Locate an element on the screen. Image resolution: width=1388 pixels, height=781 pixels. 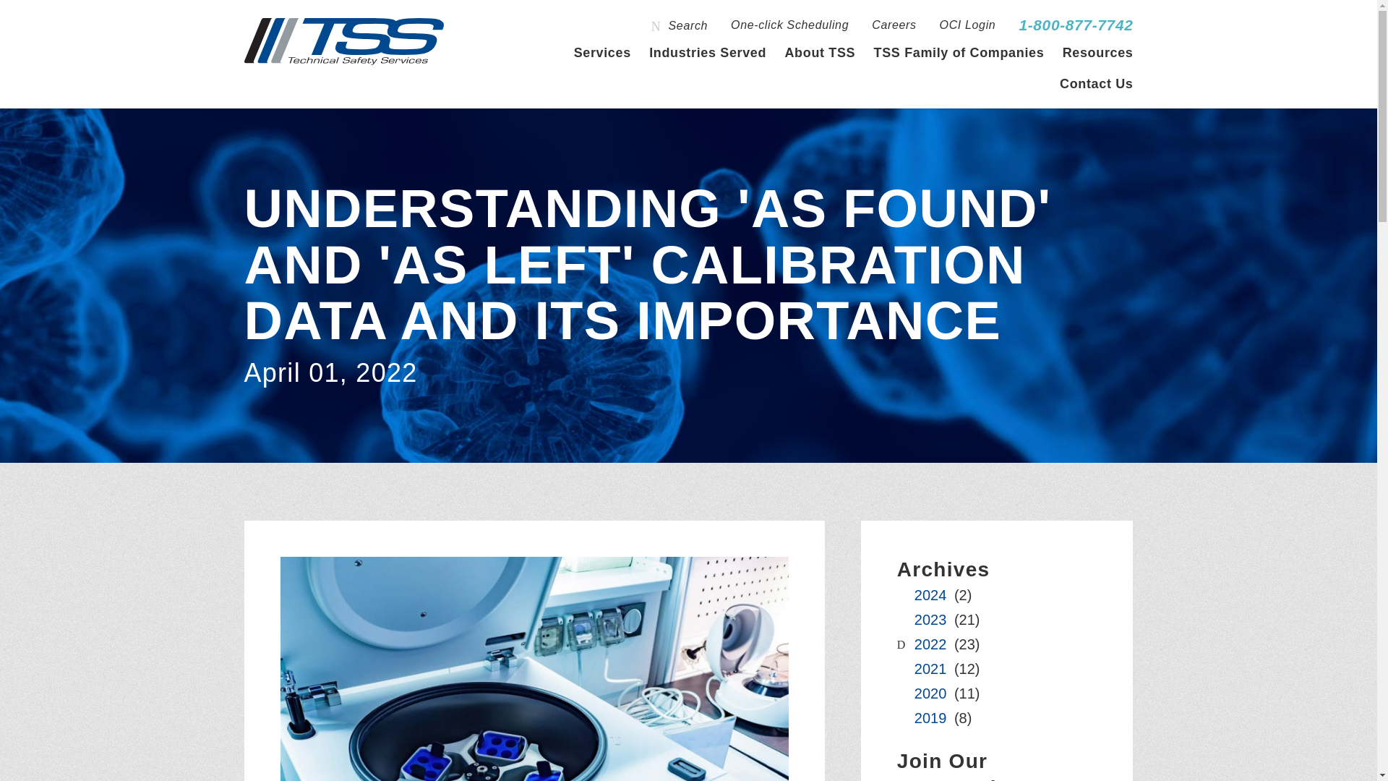
One-click Scheduling is located at coordinates (789, 25).